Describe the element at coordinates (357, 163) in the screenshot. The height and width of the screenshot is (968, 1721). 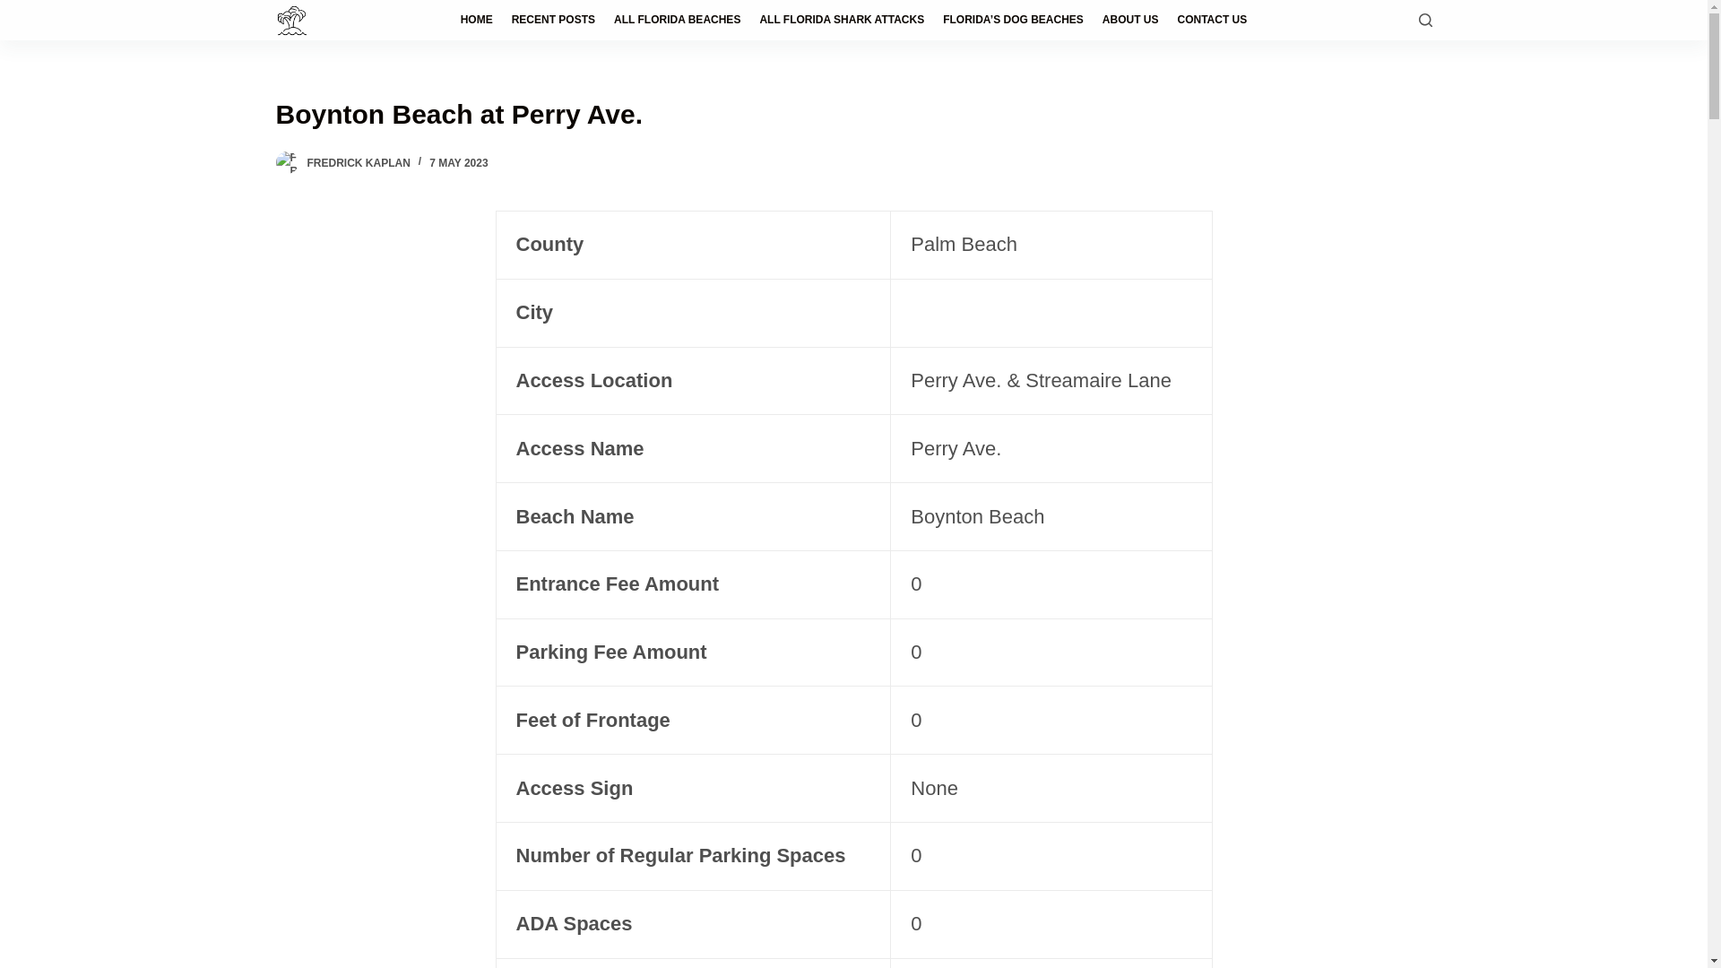
I see `Posts by Fredrick Kaplan` at that location.